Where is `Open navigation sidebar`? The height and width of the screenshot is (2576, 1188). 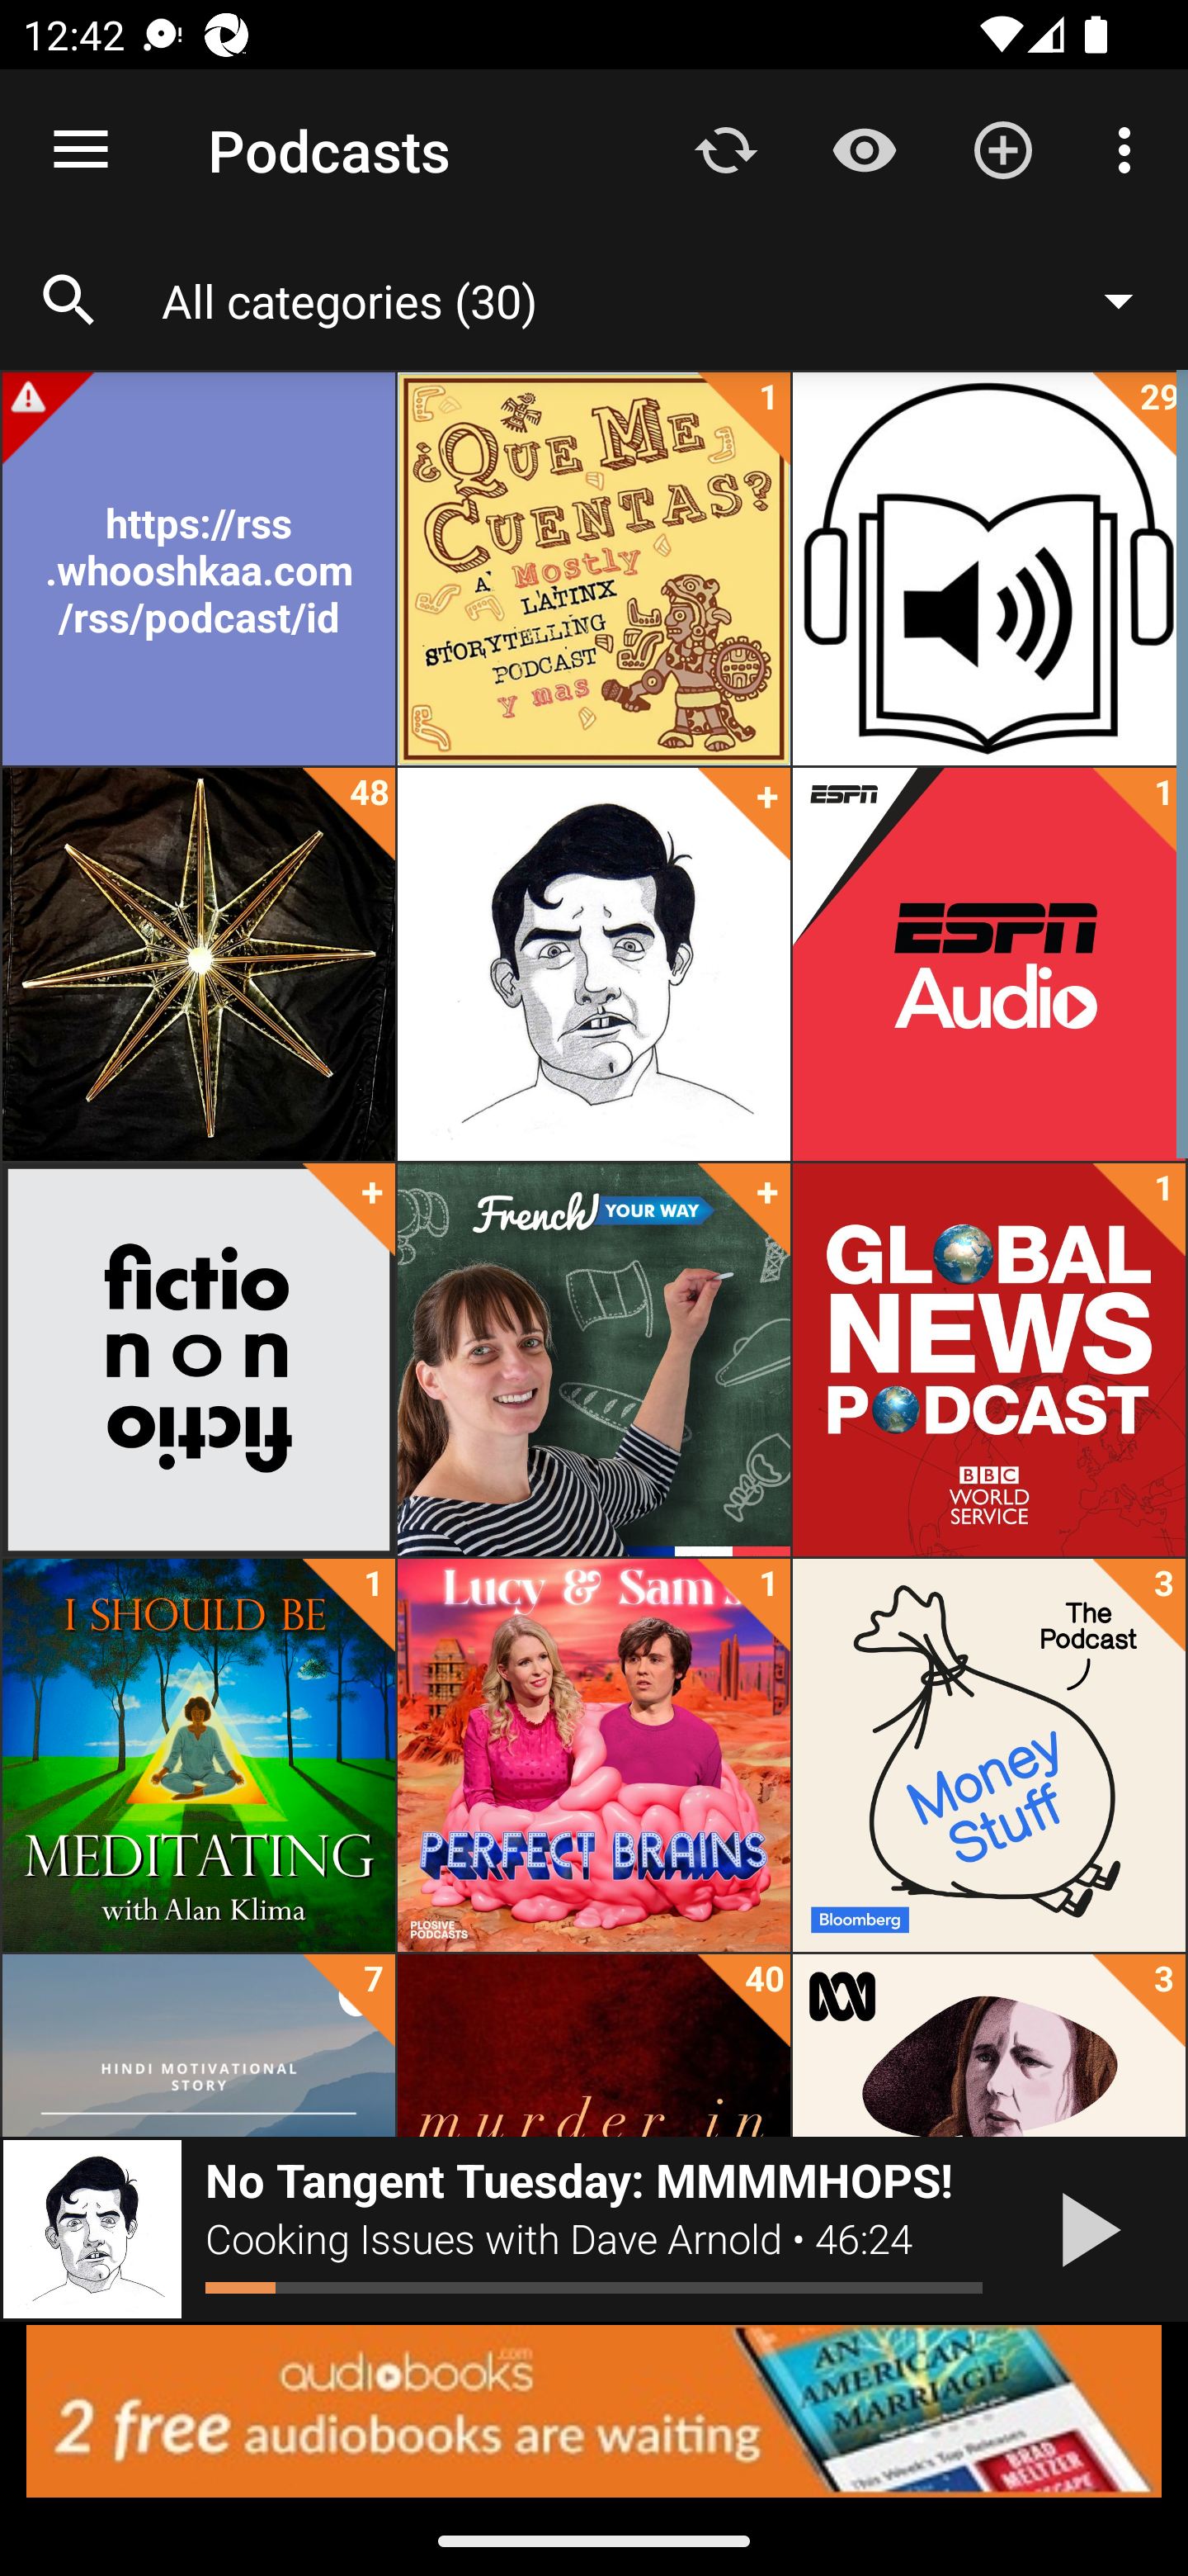
Open navigation sidebar is located at coordinates (81, 150).